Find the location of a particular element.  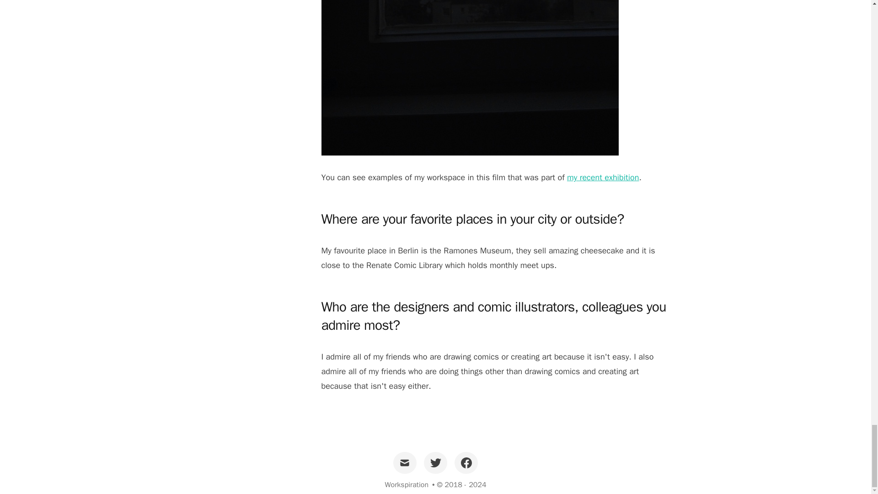

Workspiration is located at coordinates (406, 485).